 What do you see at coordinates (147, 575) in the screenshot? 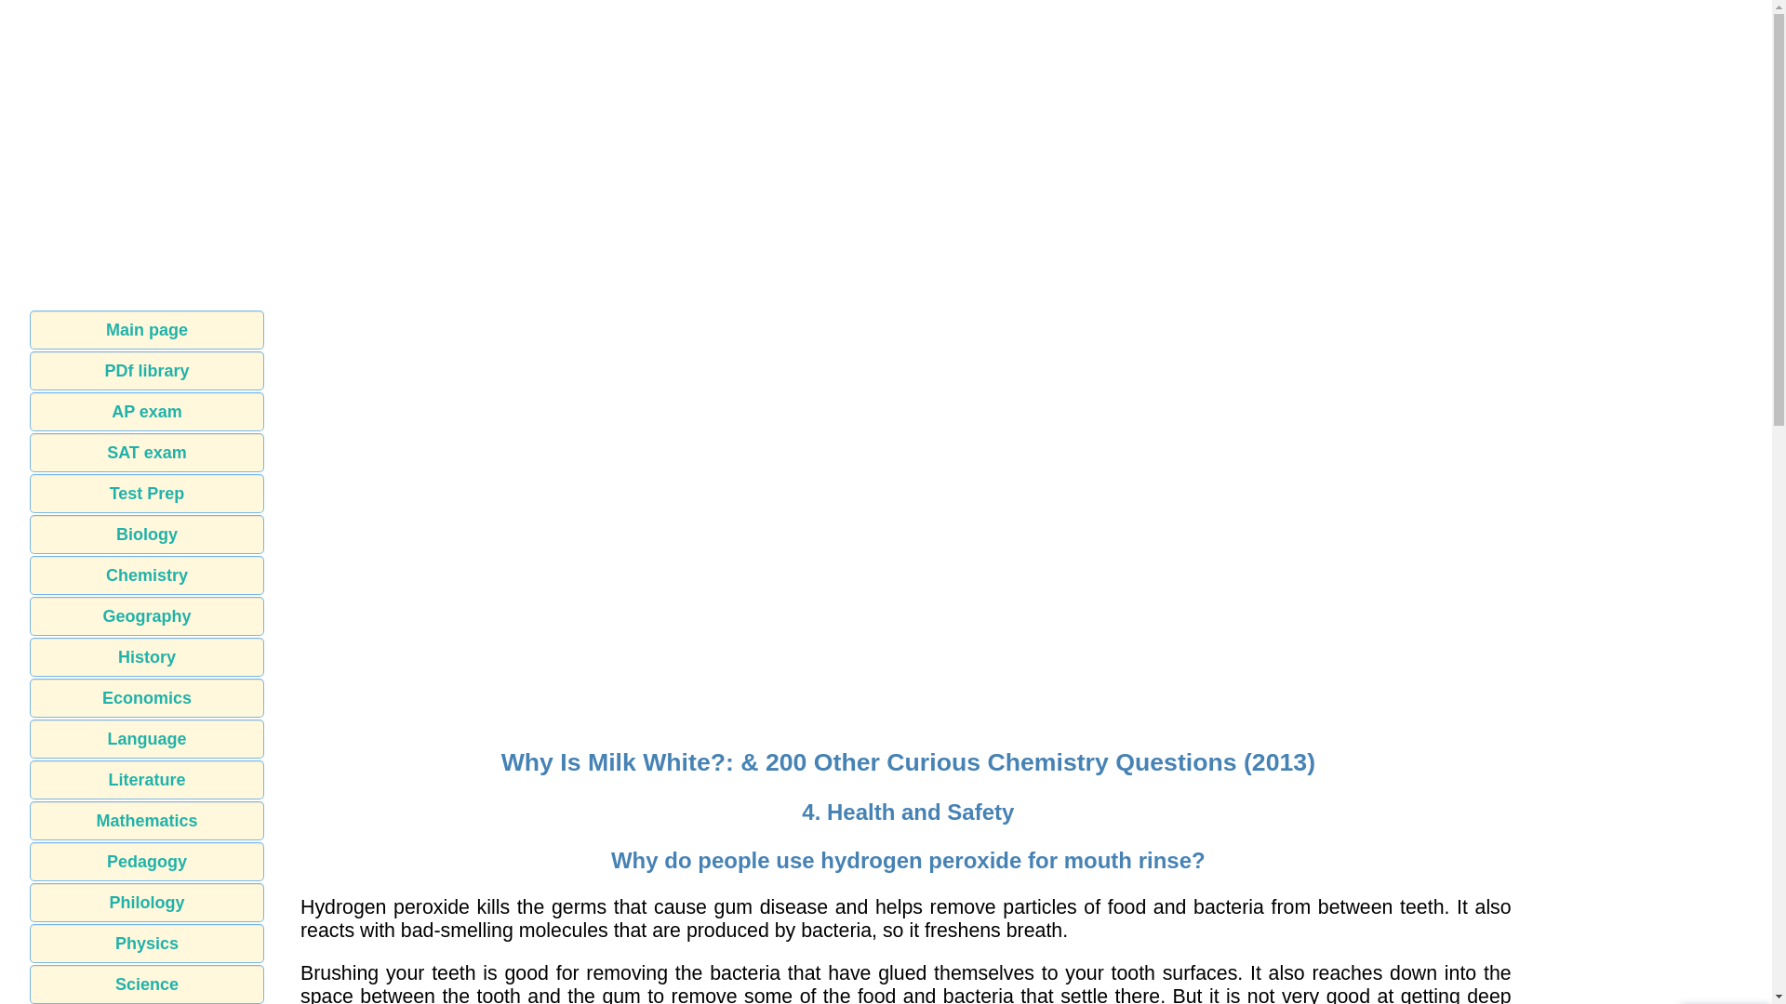
I see `Chemistry` at bounding box center [147, 575].